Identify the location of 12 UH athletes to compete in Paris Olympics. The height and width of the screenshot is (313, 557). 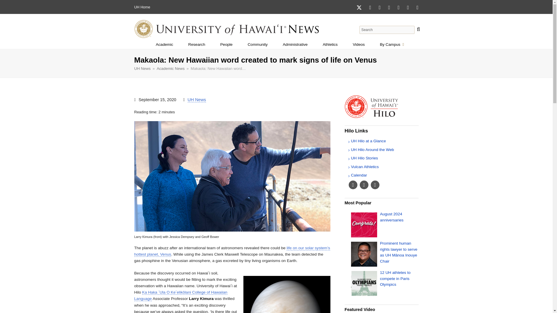
(392, 45).